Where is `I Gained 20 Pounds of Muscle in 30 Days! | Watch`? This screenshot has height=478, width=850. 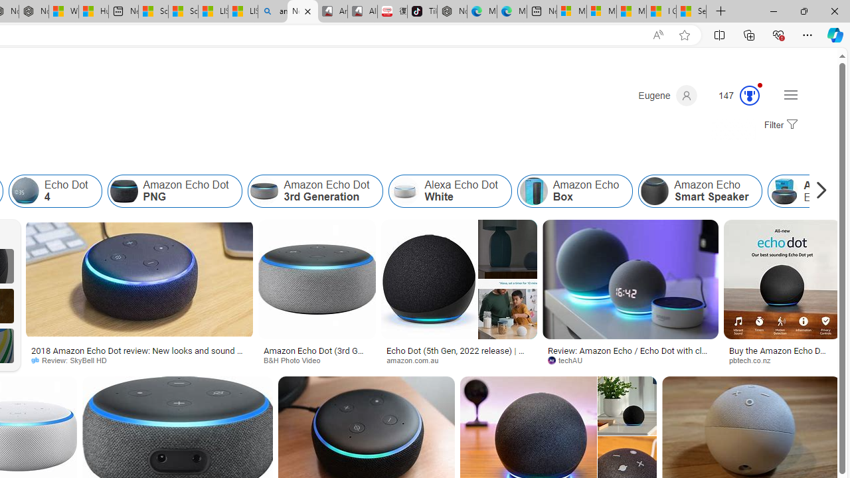
I Gained 20 Pounds of Muscle in 30 Days! | Watch is located at coordinates (661, 12).